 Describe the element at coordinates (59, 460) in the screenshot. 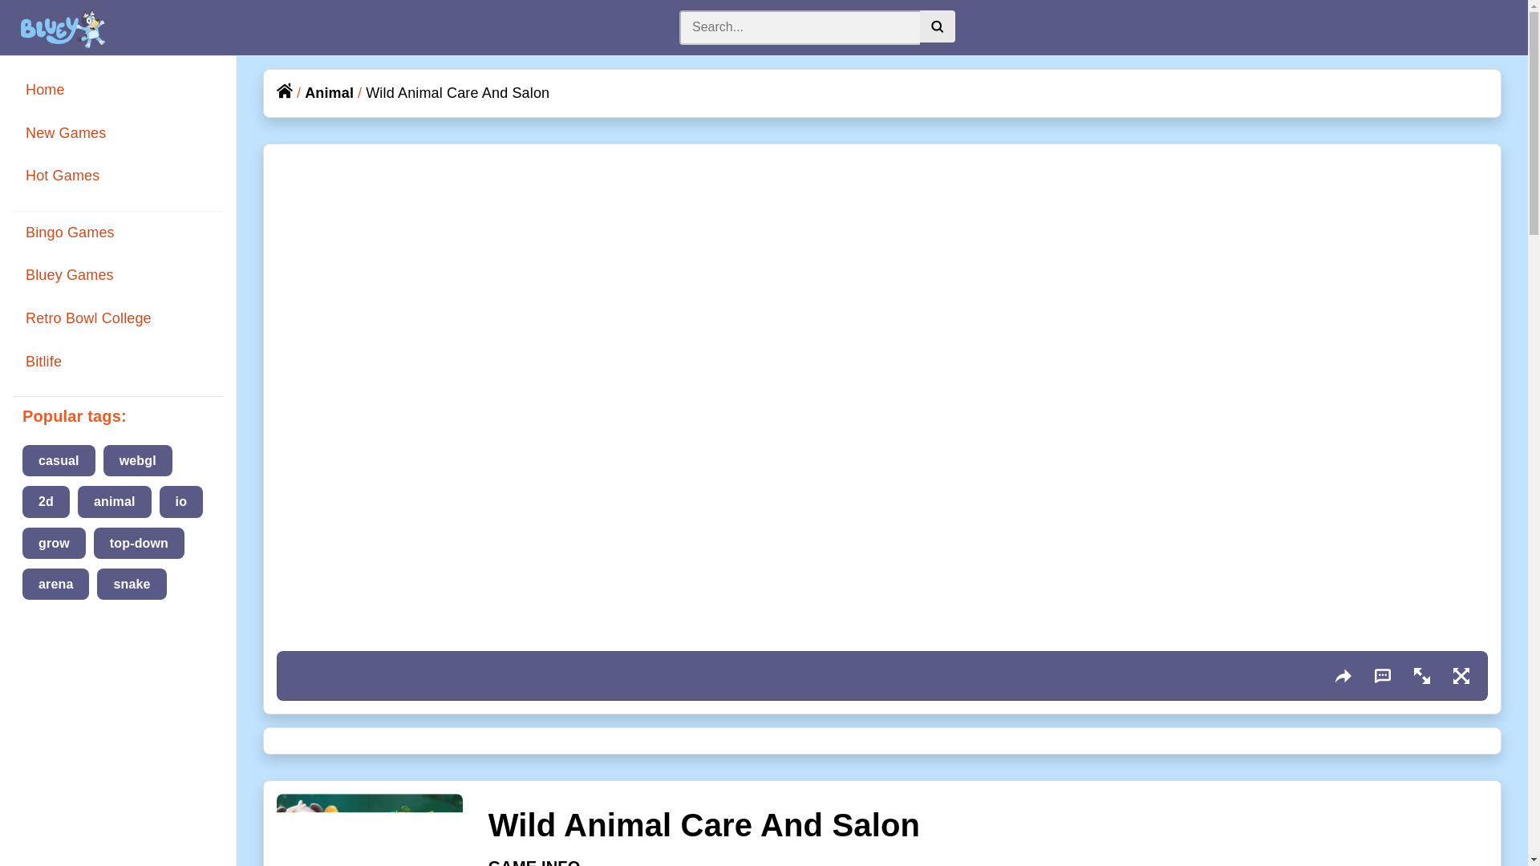

I see `casual` at that location.